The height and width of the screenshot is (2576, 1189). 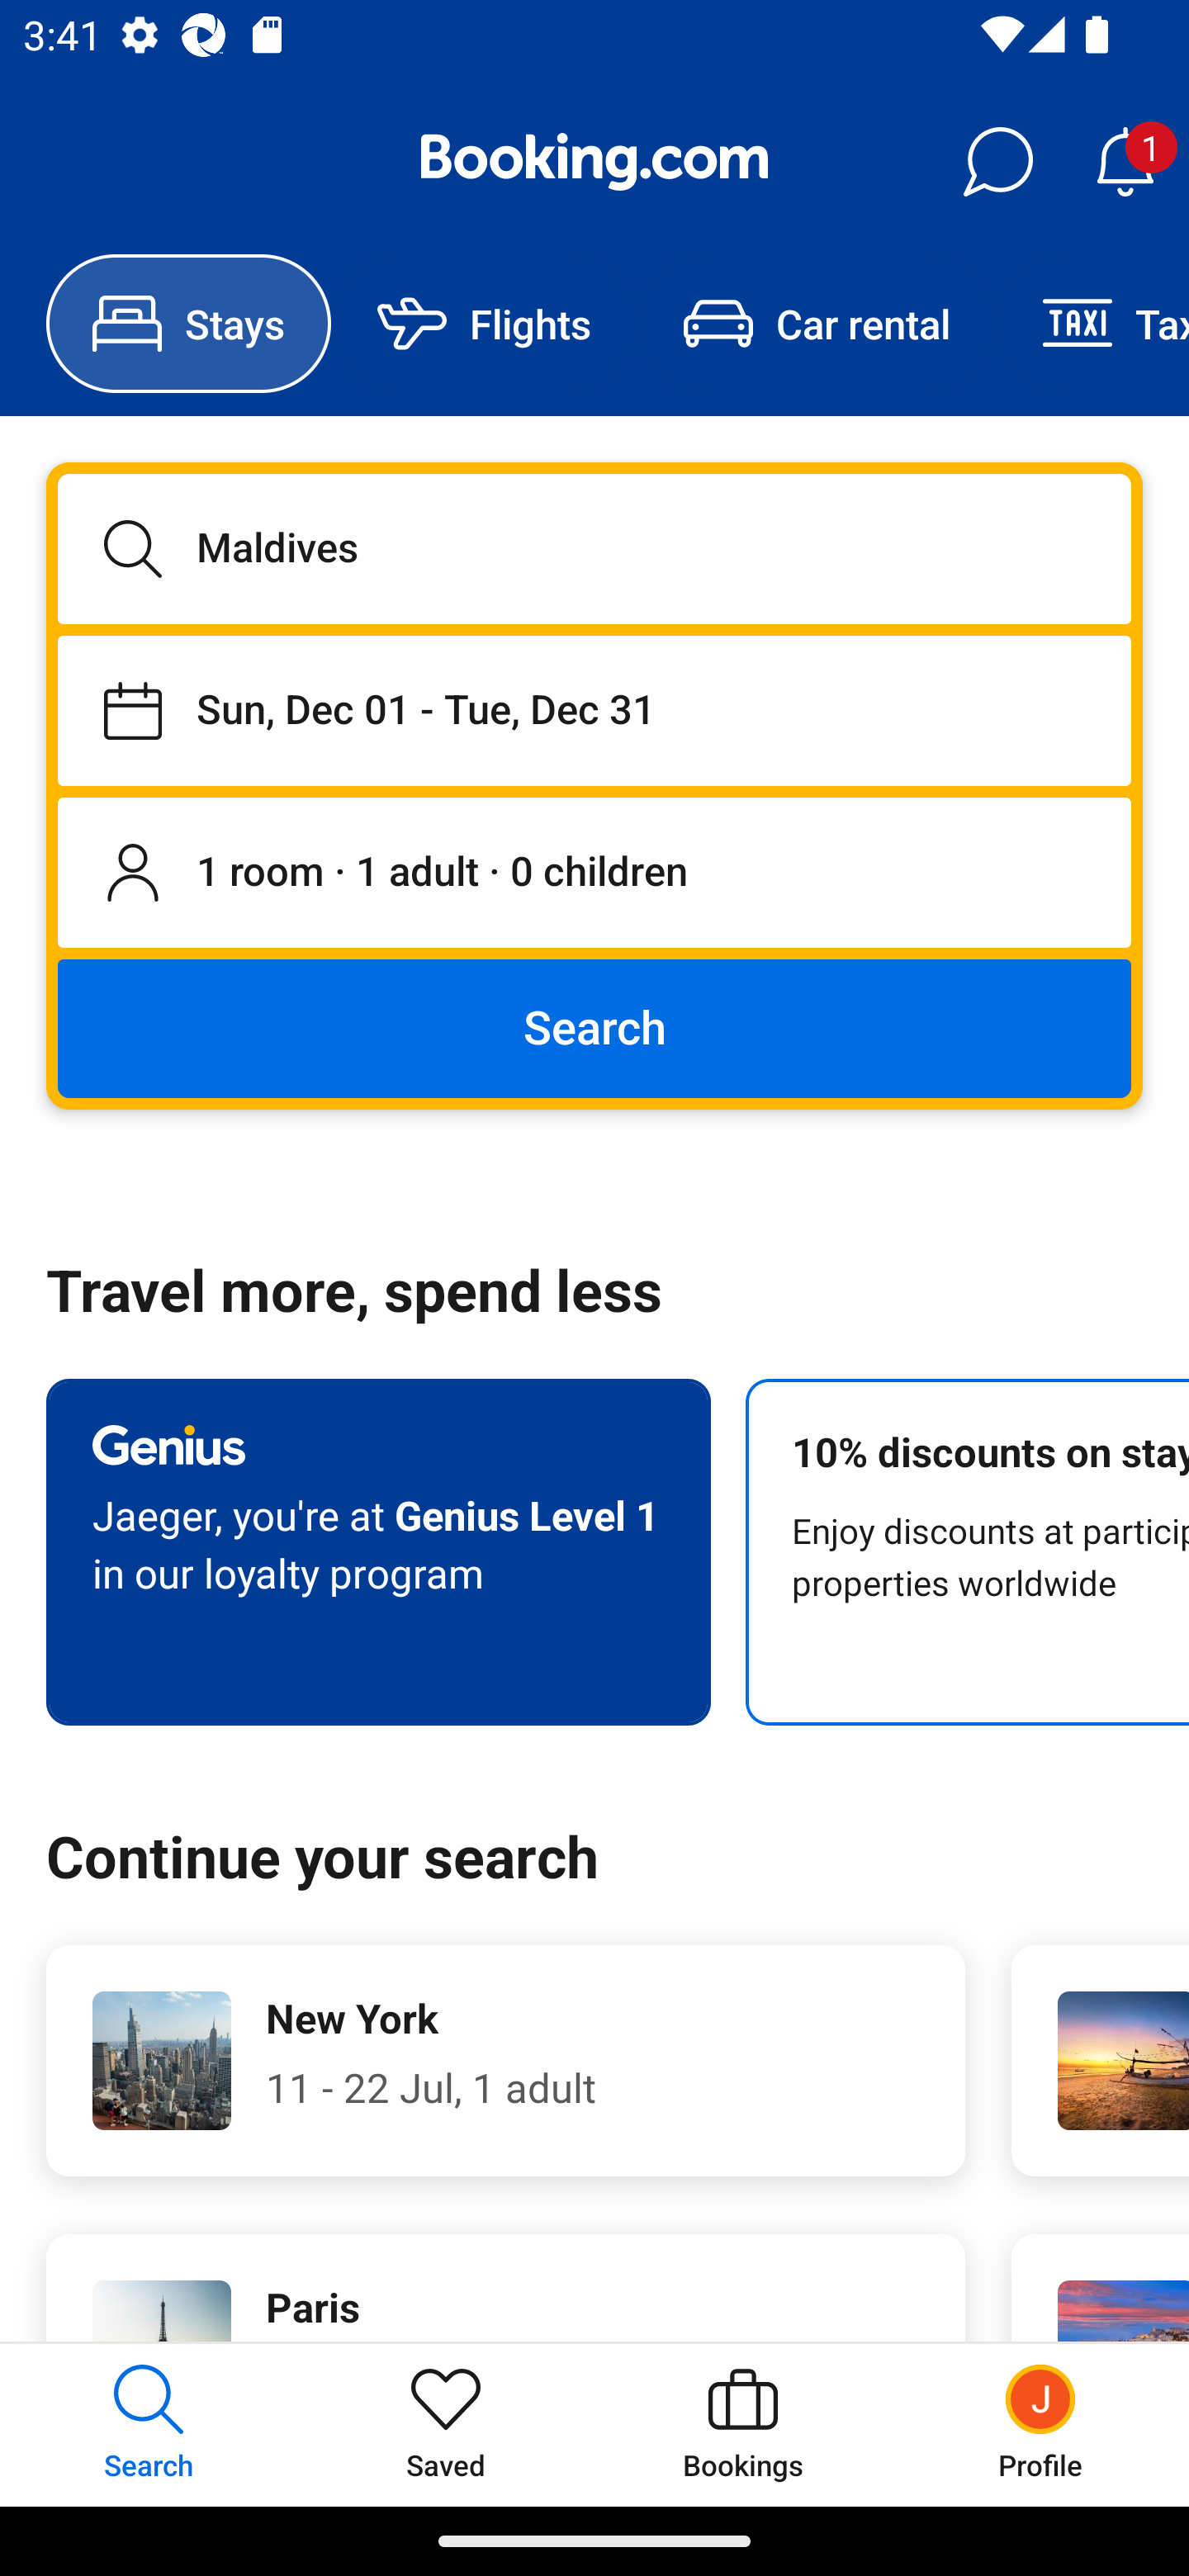 I want to click on Notifications, so click(x=1125, y=162).